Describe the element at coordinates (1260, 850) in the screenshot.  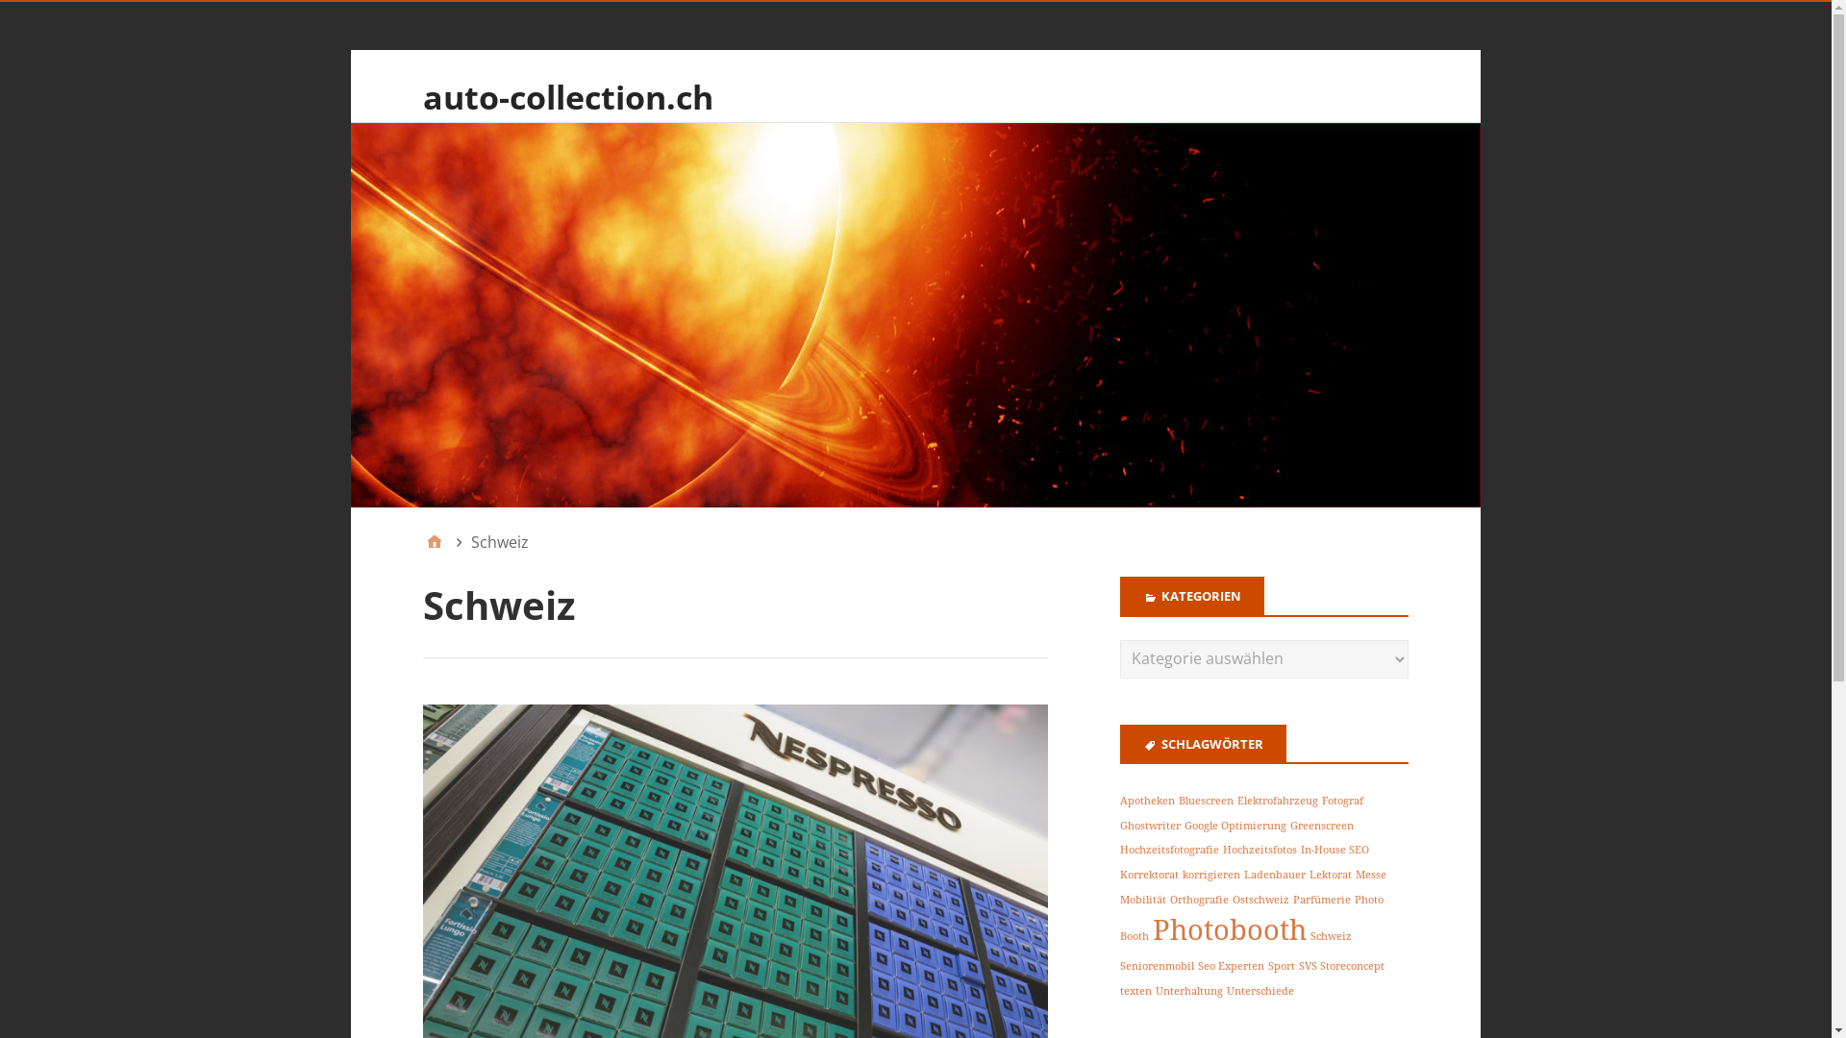
I see `Hochzeitsfotos` at that location.